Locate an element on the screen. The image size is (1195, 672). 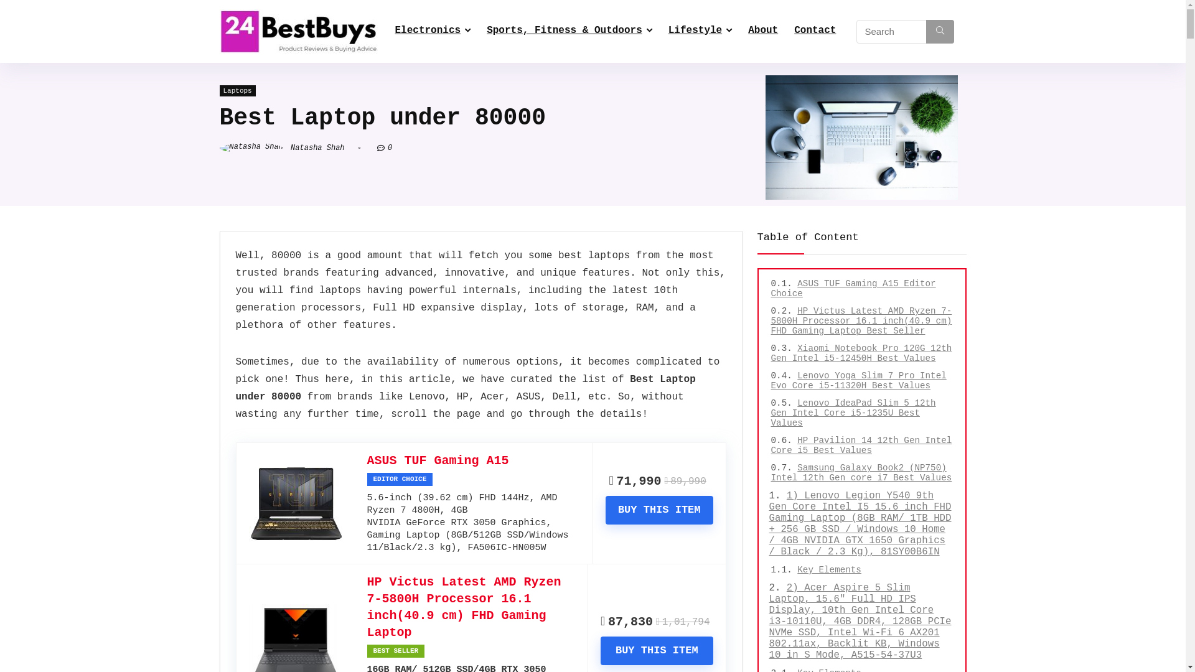
Laptops is located at coordinates (237, 91).